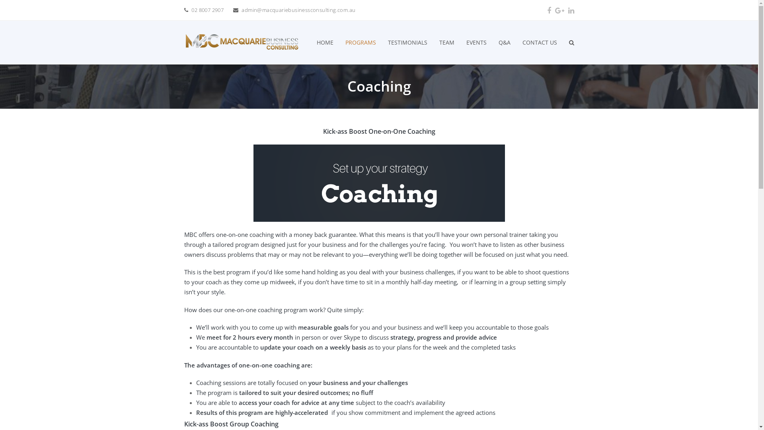 This screenshot has width=764, height=430. I want to click on Macquarie Business Consulting, so click(242, 42).